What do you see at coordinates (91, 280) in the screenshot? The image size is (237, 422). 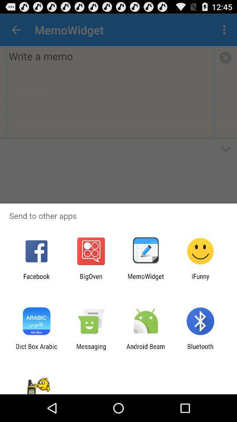 I see `launch the app next to the facebook app` at bounding box center [91, 280].